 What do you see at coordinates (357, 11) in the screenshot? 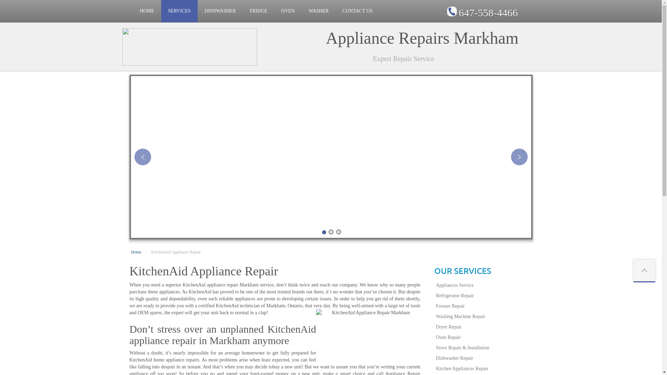
I see `CONTACT US` at bounding box center [357, 11].